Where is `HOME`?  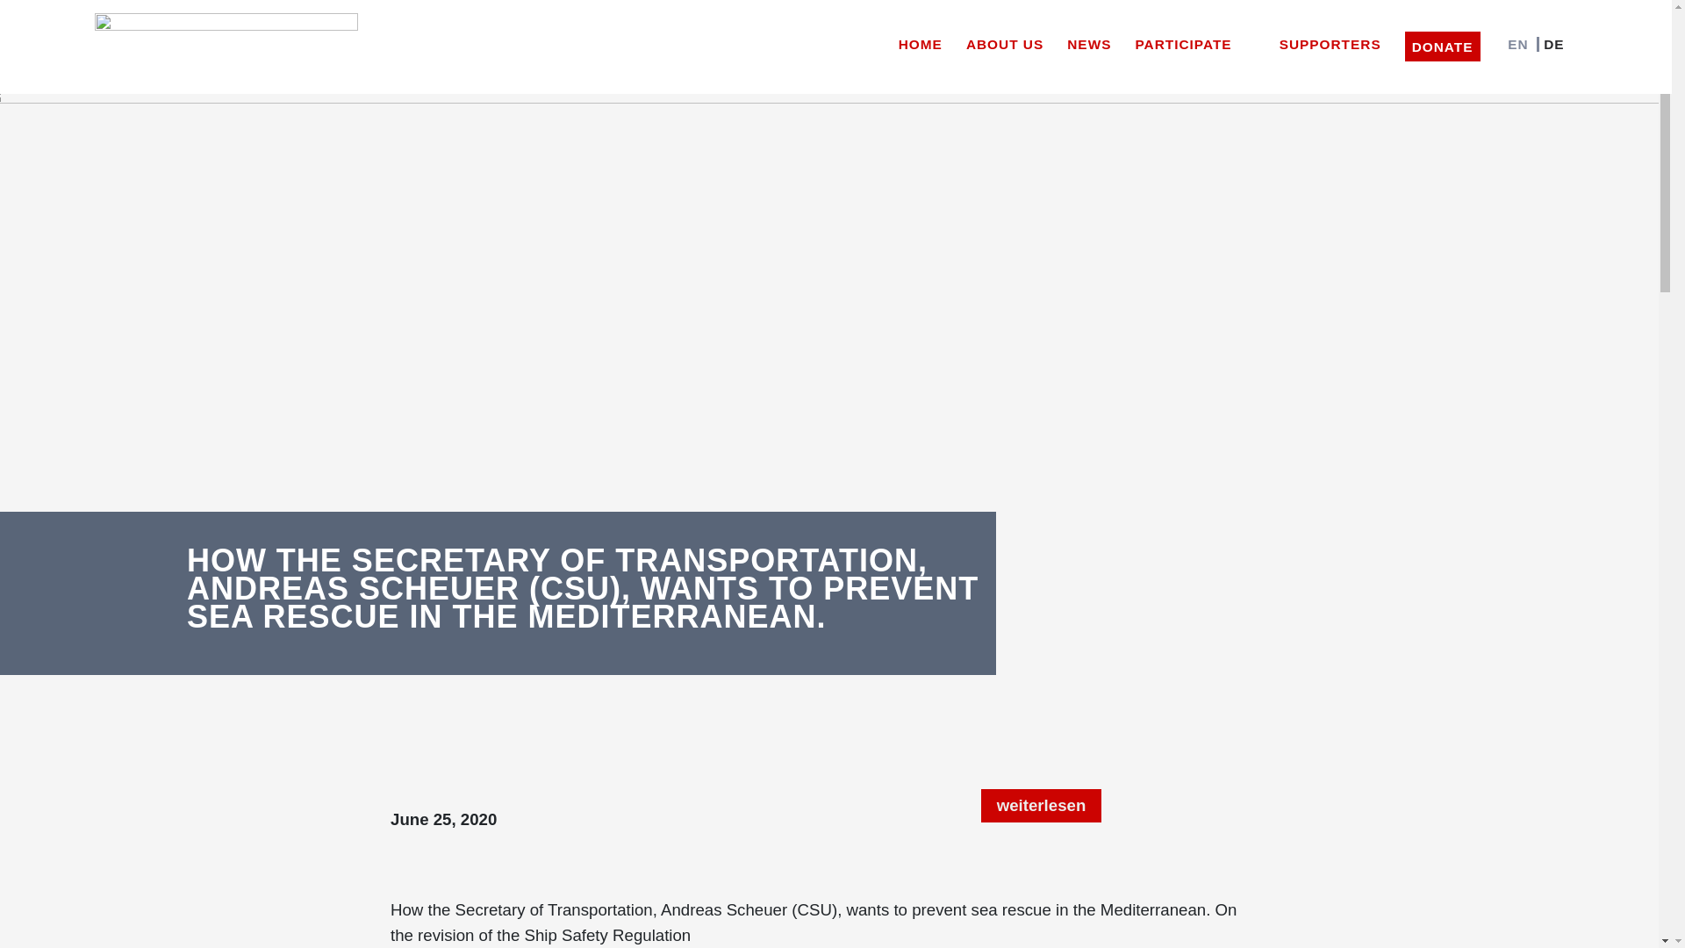 HOME is located at coordinates (920, 40).